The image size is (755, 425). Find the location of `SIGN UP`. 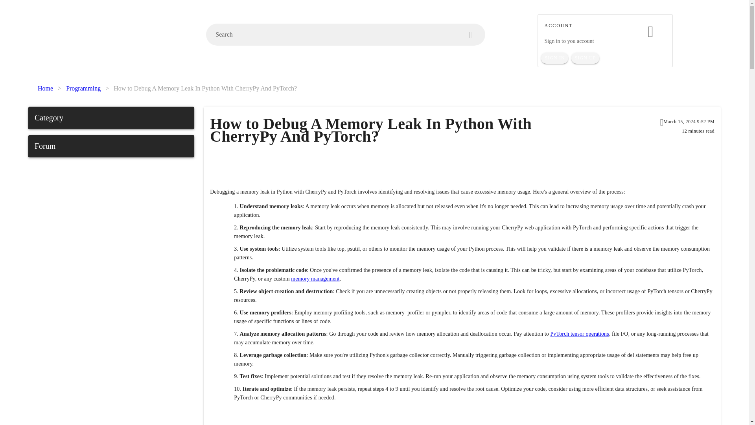

SIGN UP is located at coordinates (585, 58).